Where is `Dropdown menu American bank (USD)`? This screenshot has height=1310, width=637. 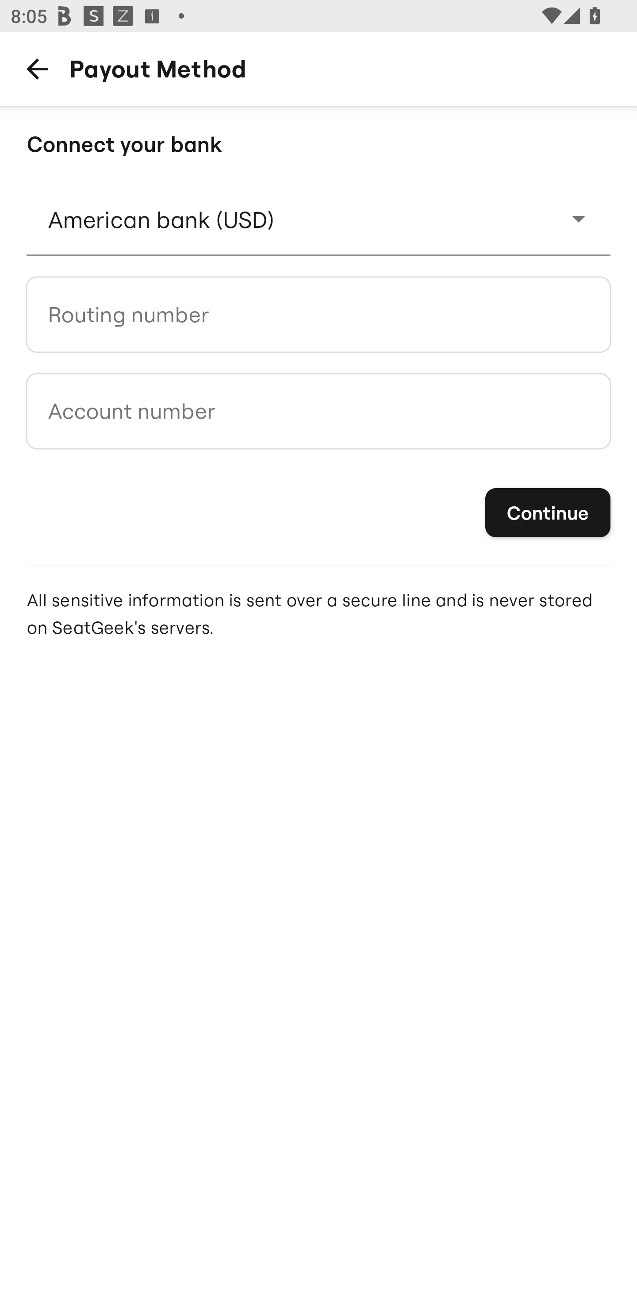 Dropdown menu American bank (USD) is located at coordinates (318, 219).